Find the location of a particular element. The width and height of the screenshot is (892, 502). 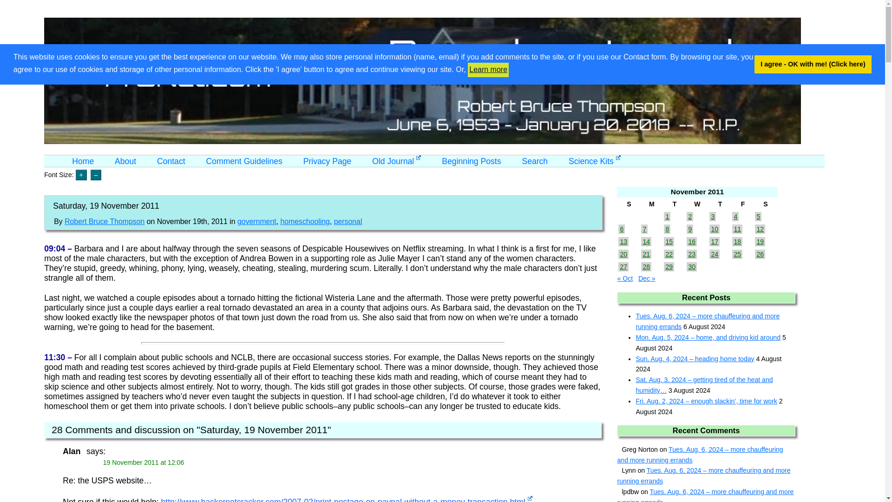

Beginning Posts is located at coordinates (471, 161).